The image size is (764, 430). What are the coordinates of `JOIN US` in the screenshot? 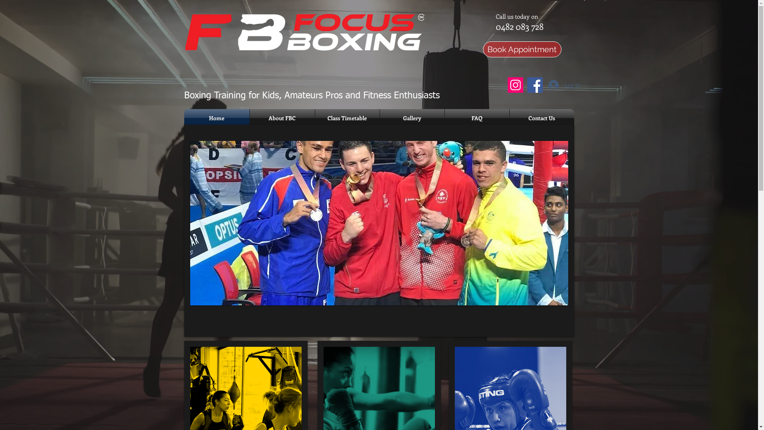 It's located at (515, 288).